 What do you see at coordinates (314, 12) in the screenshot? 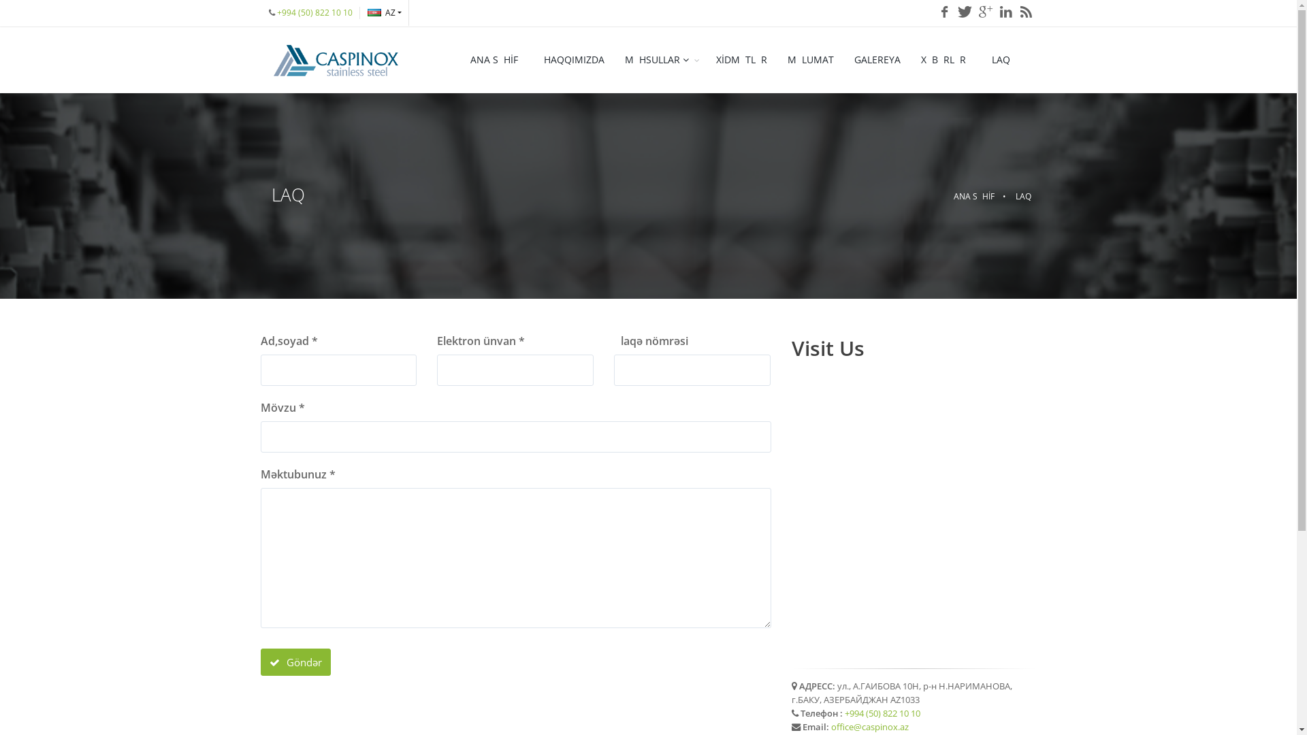
I see `+994 (50) 822 10 10` at bounding box center [314, 12].